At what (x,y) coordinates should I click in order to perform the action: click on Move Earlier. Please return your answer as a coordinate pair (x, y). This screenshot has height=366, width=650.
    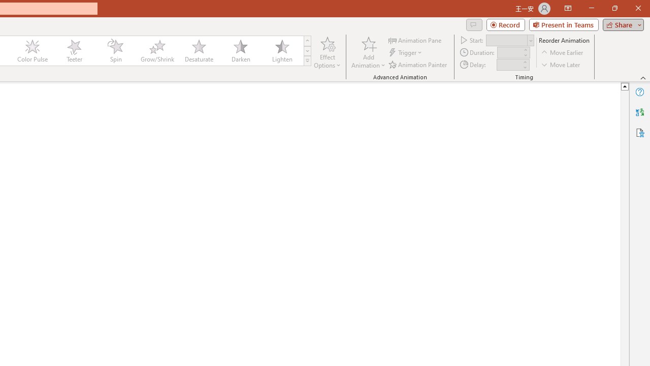
    Looking at the image, I should click on (563, 53).